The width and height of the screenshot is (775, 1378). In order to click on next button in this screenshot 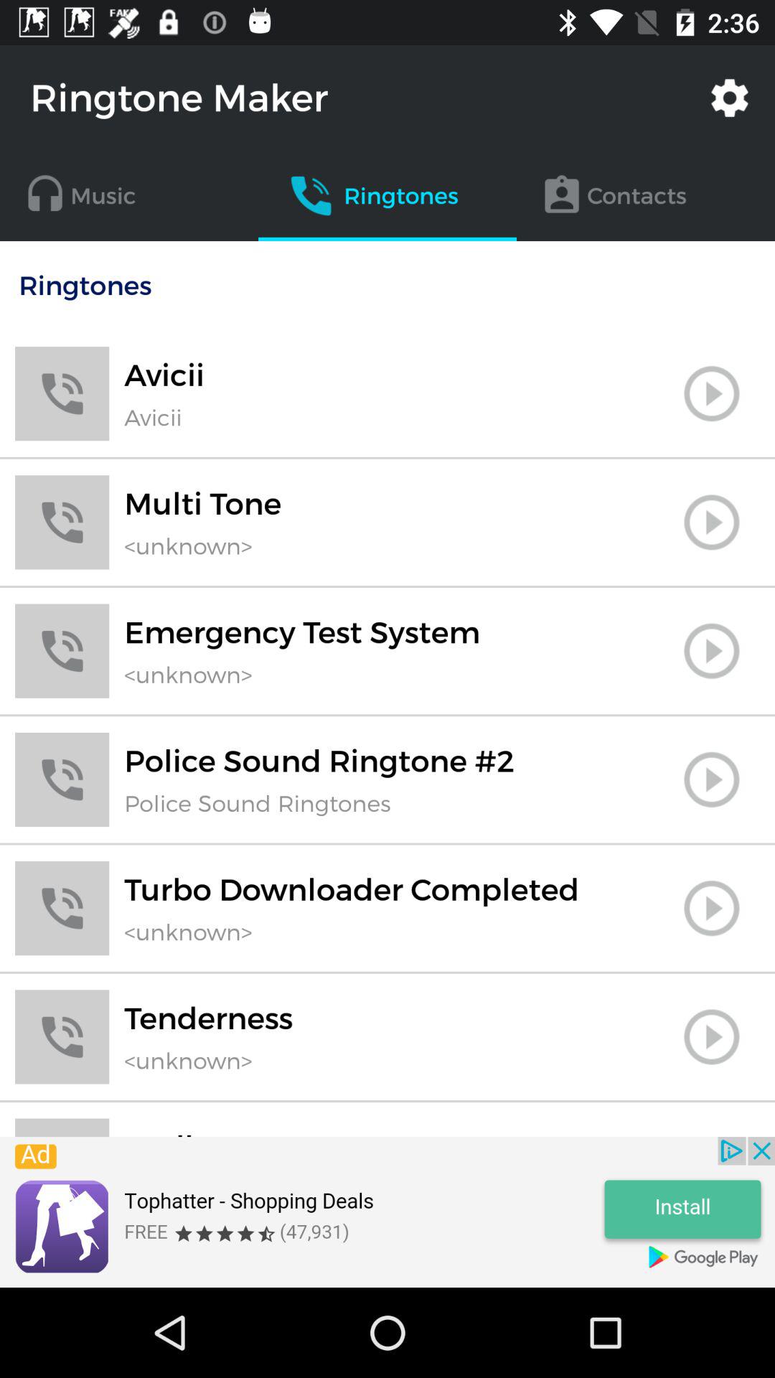, I will do `click(712, 779)`.